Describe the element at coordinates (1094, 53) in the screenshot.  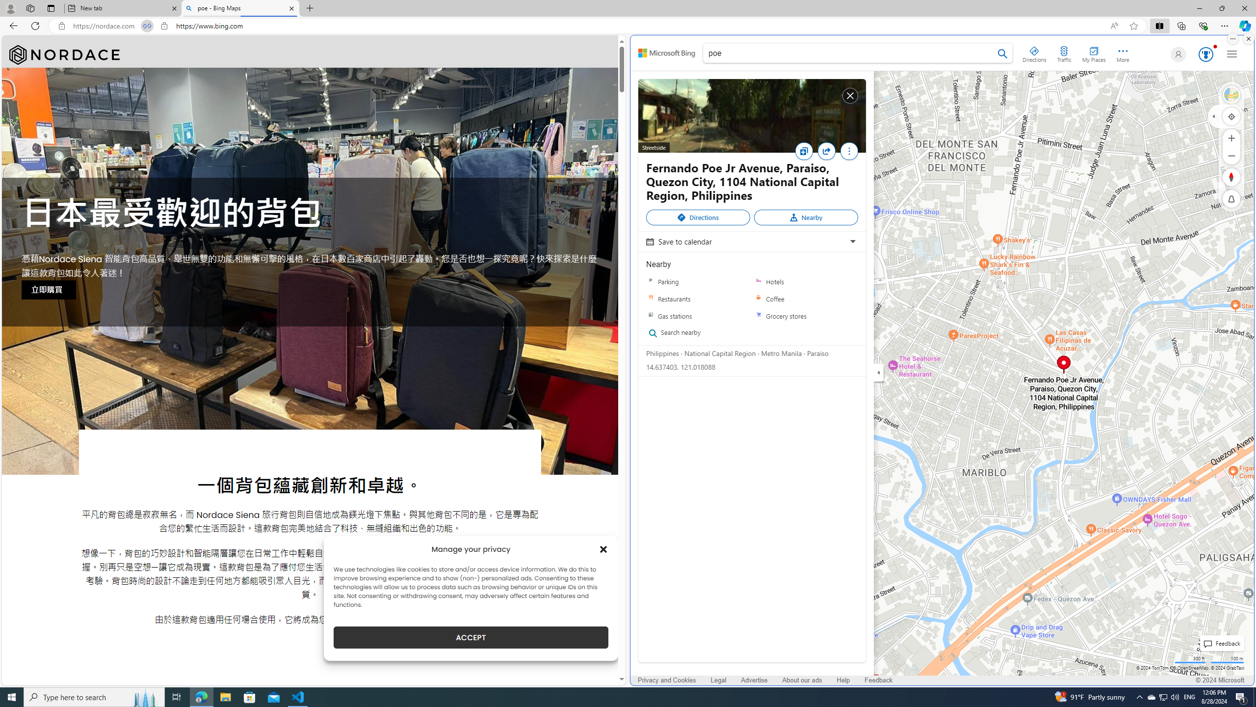
I see `My Places` at that location.